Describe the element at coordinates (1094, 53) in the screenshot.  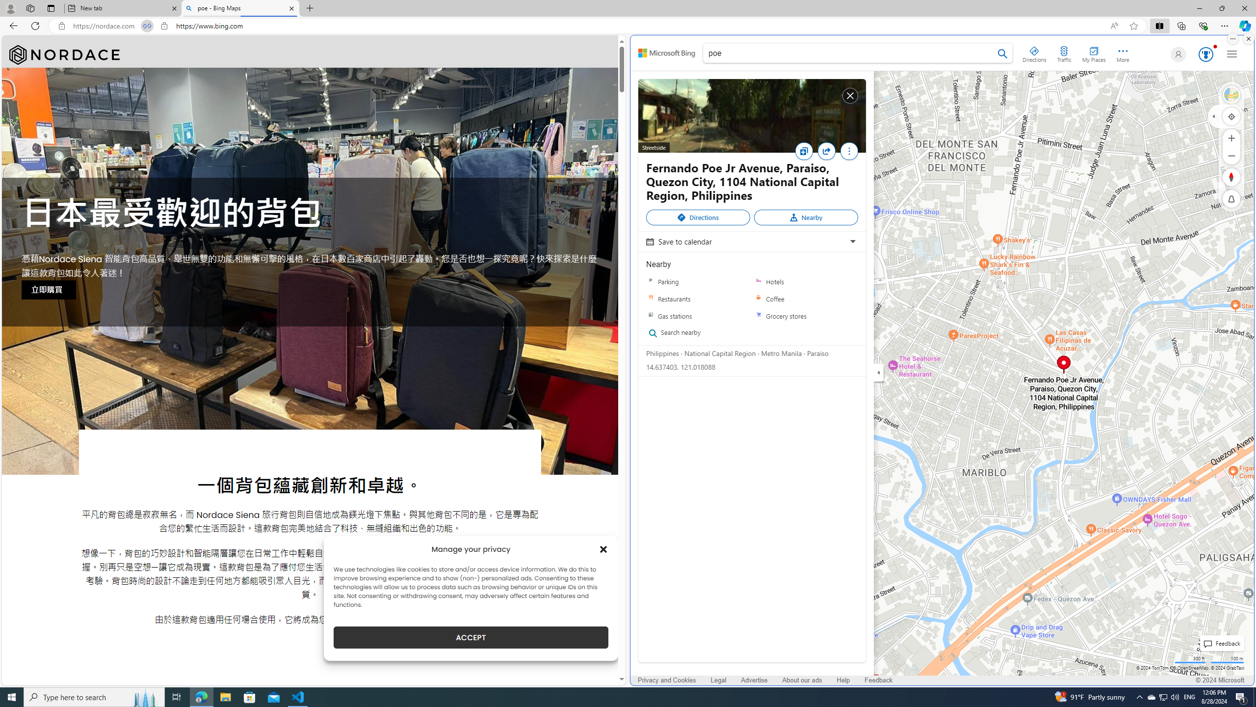
I see `My Places` at that location.